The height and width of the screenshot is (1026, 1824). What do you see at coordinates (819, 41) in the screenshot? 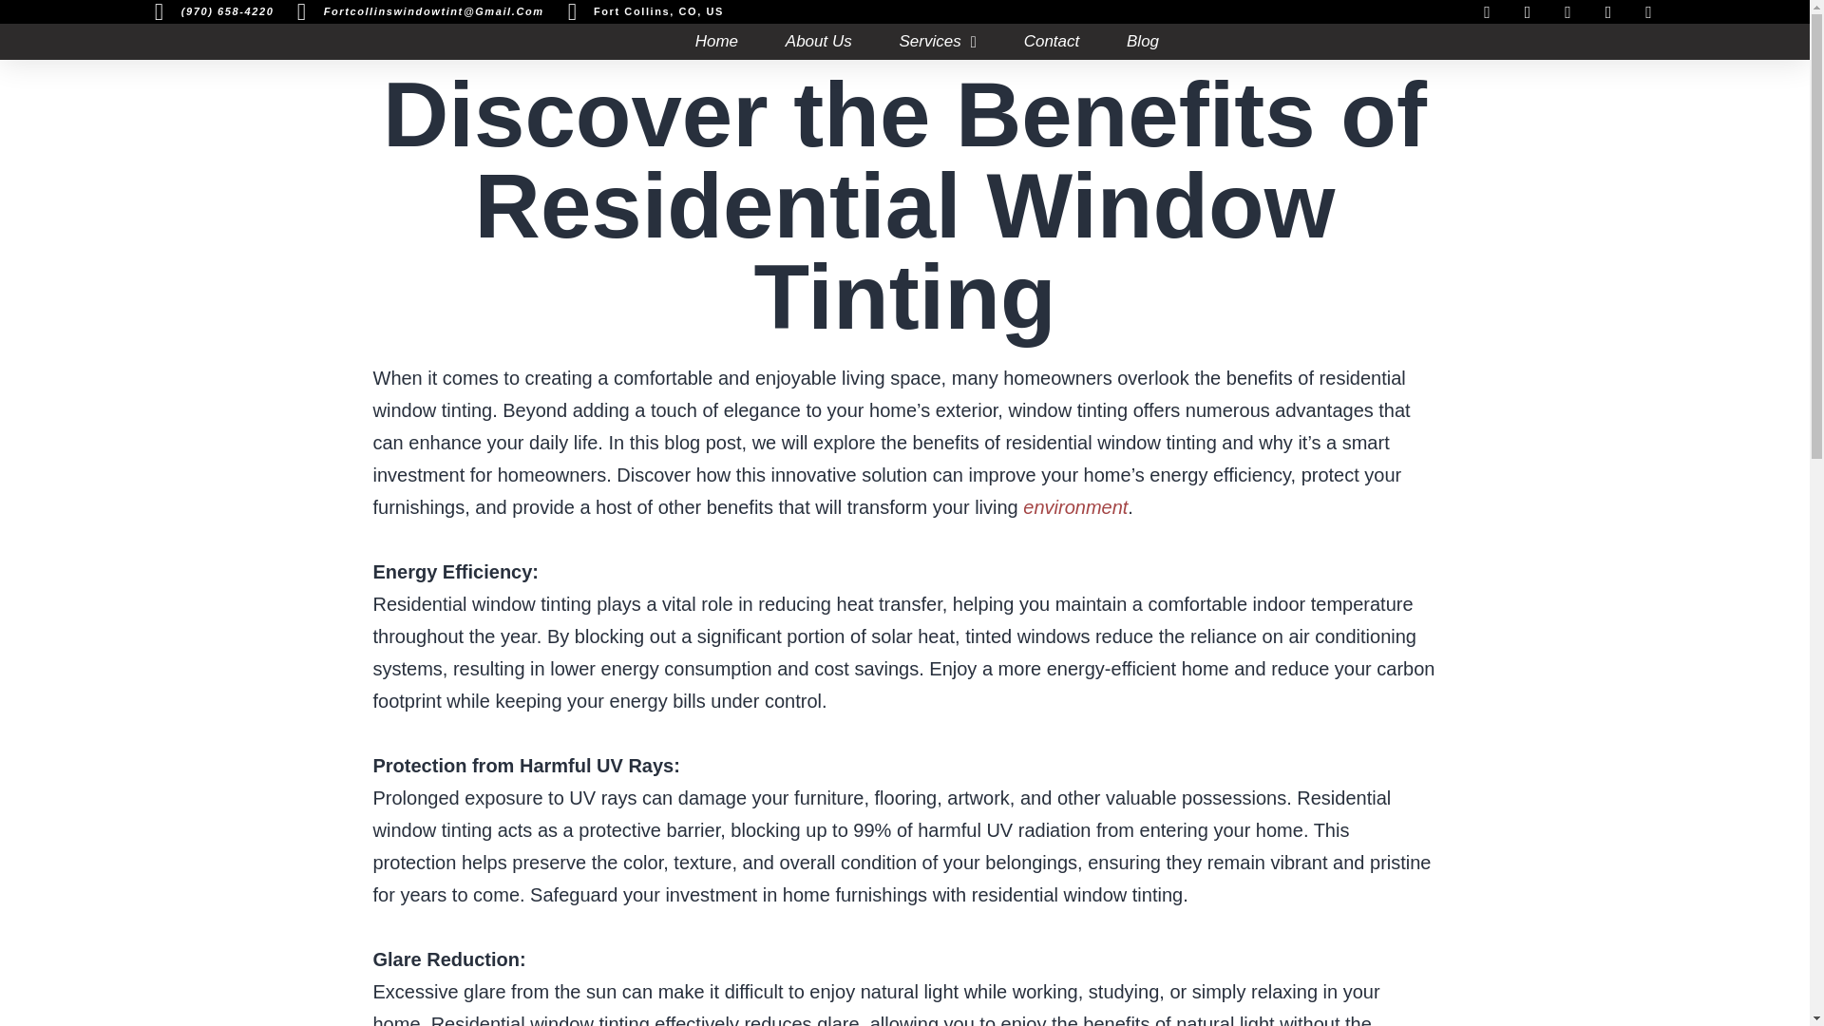
I see `About Us` at bounding box center [819, 41].